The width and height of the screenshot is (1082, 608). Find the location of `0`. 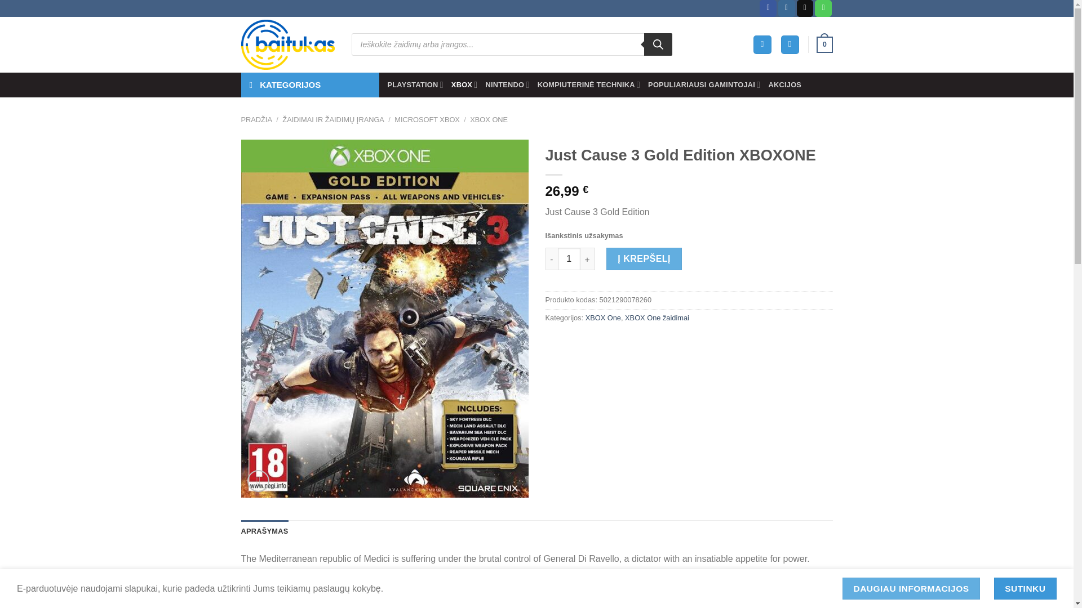

0 is located at coordinates (824, 45).